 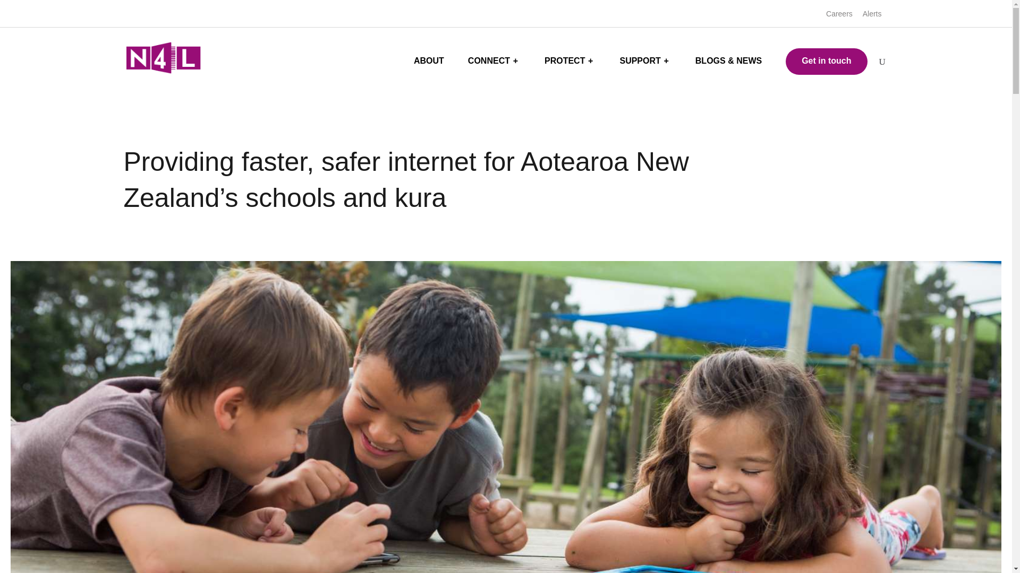 I want to click on Careers, so click(x=839, y=16).